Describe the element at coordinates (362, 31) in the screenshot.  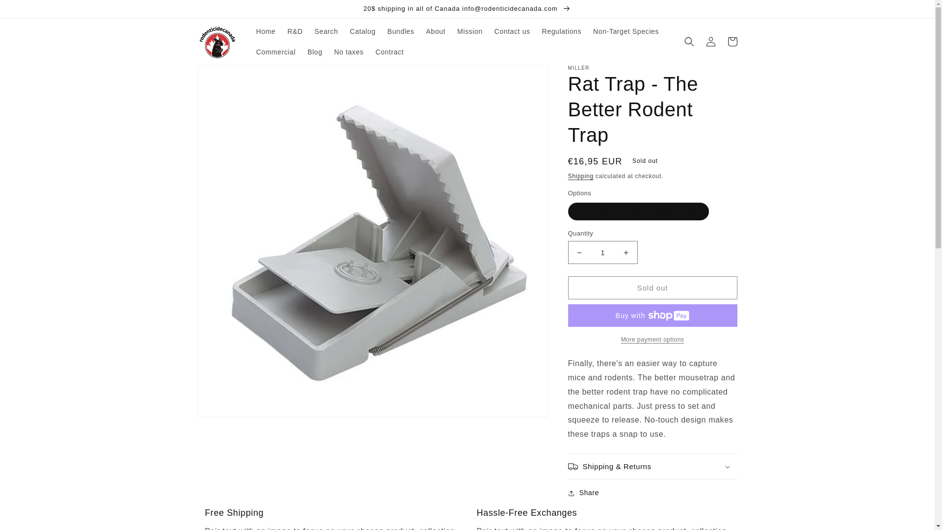
I see `Catalog` at that location.